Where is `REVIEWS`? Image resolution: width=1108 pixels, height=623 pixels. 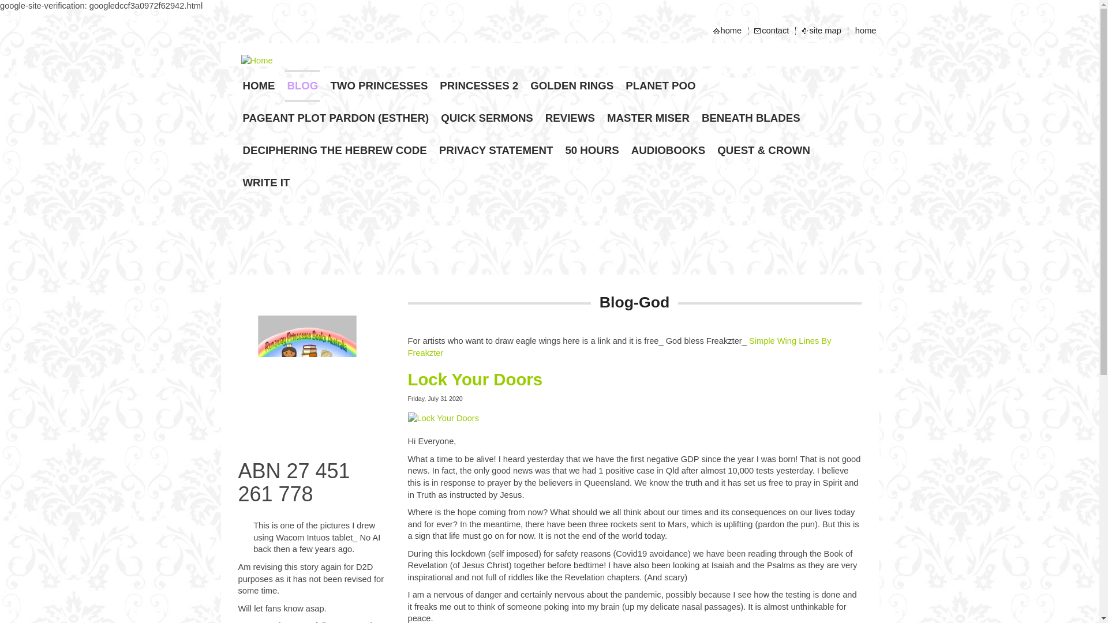
REVIEWS is located at coordinates (570, 118).